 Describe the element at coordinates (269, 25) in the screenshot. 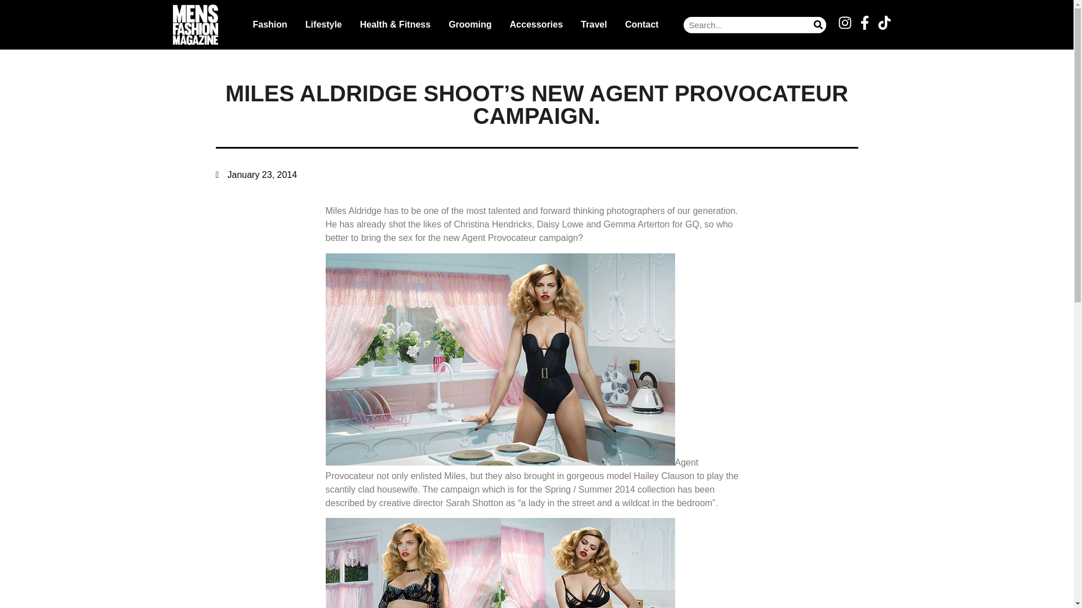

I see `Fashion` at that location.